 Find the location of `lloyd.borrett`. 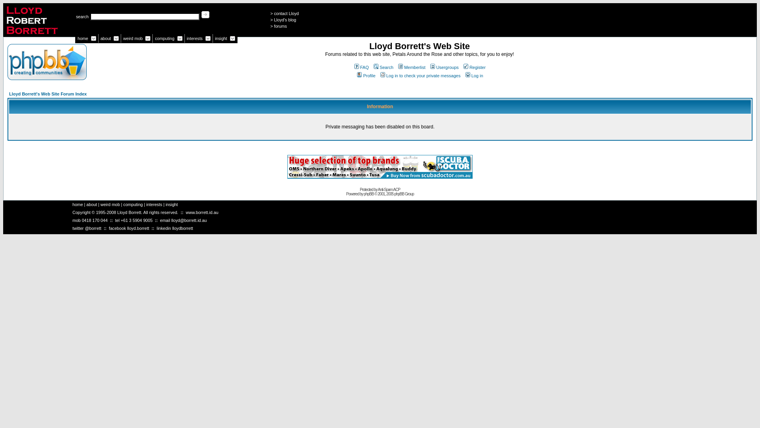

lloyd.borrett is located at coordinates (138, 228).